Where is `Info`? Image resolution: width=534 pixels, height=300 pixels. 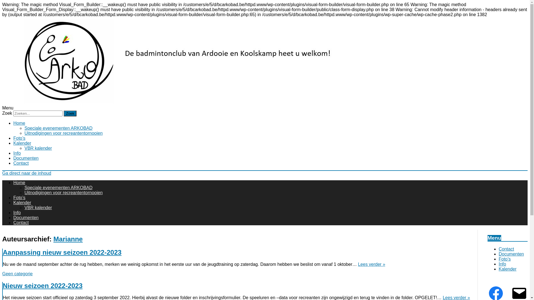
Info is located at coordinates (17, 213).